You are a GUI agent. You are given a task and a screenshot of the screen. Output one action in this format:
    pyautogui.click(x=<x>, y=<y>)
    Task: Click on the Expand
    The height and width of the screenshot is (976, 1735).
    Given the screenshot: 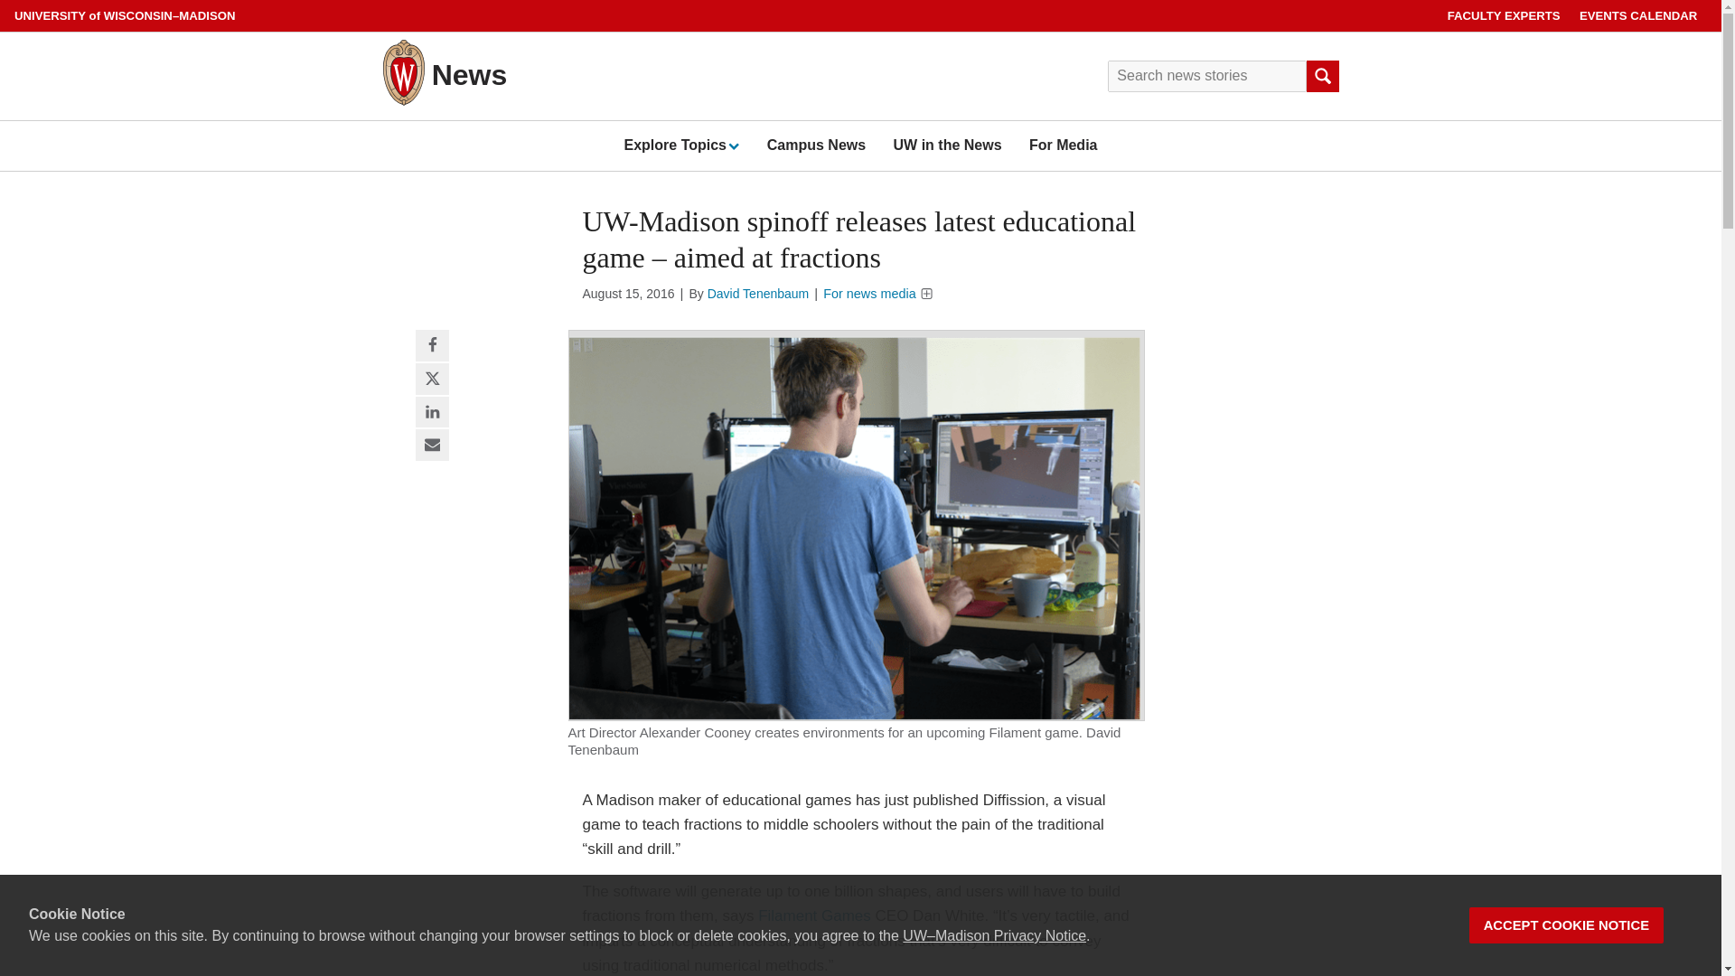 What is the action you would take?
    pyautogui.click(x=732, y=145)
    